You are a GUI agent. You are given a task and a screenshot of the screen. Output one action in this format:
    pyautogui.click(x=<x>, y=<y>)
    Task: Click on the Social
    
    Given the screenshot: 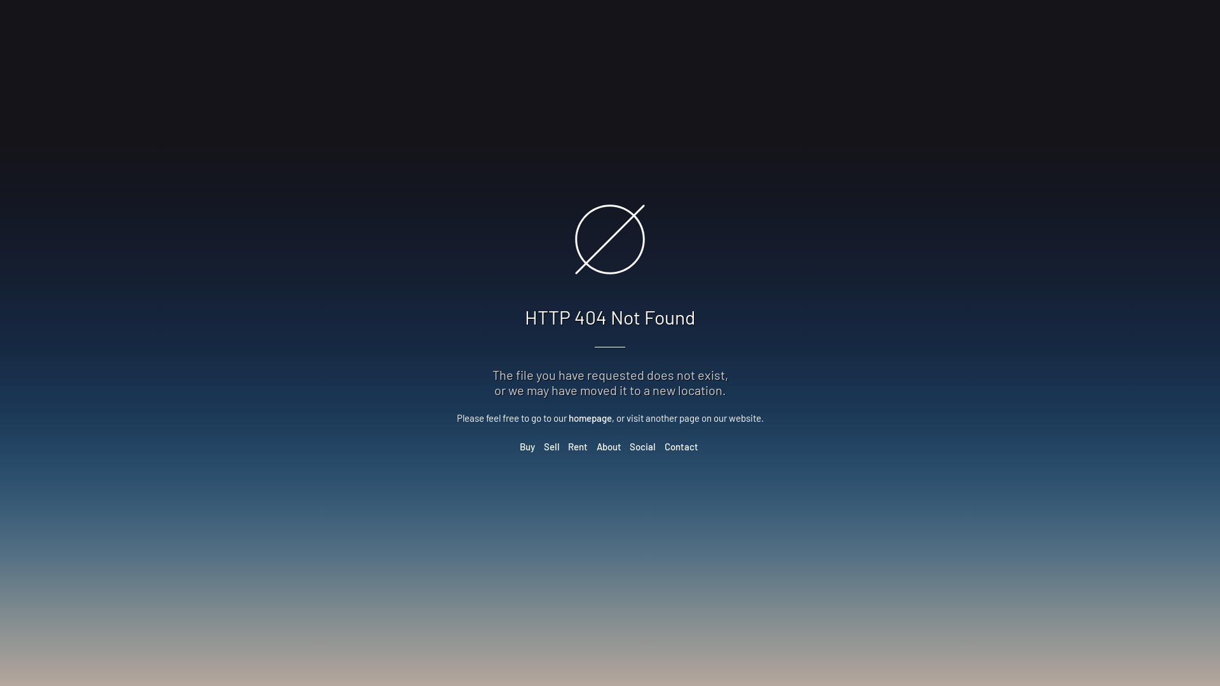 What is the action you would take?
    pyautogui.click(x=643, y=447)
    